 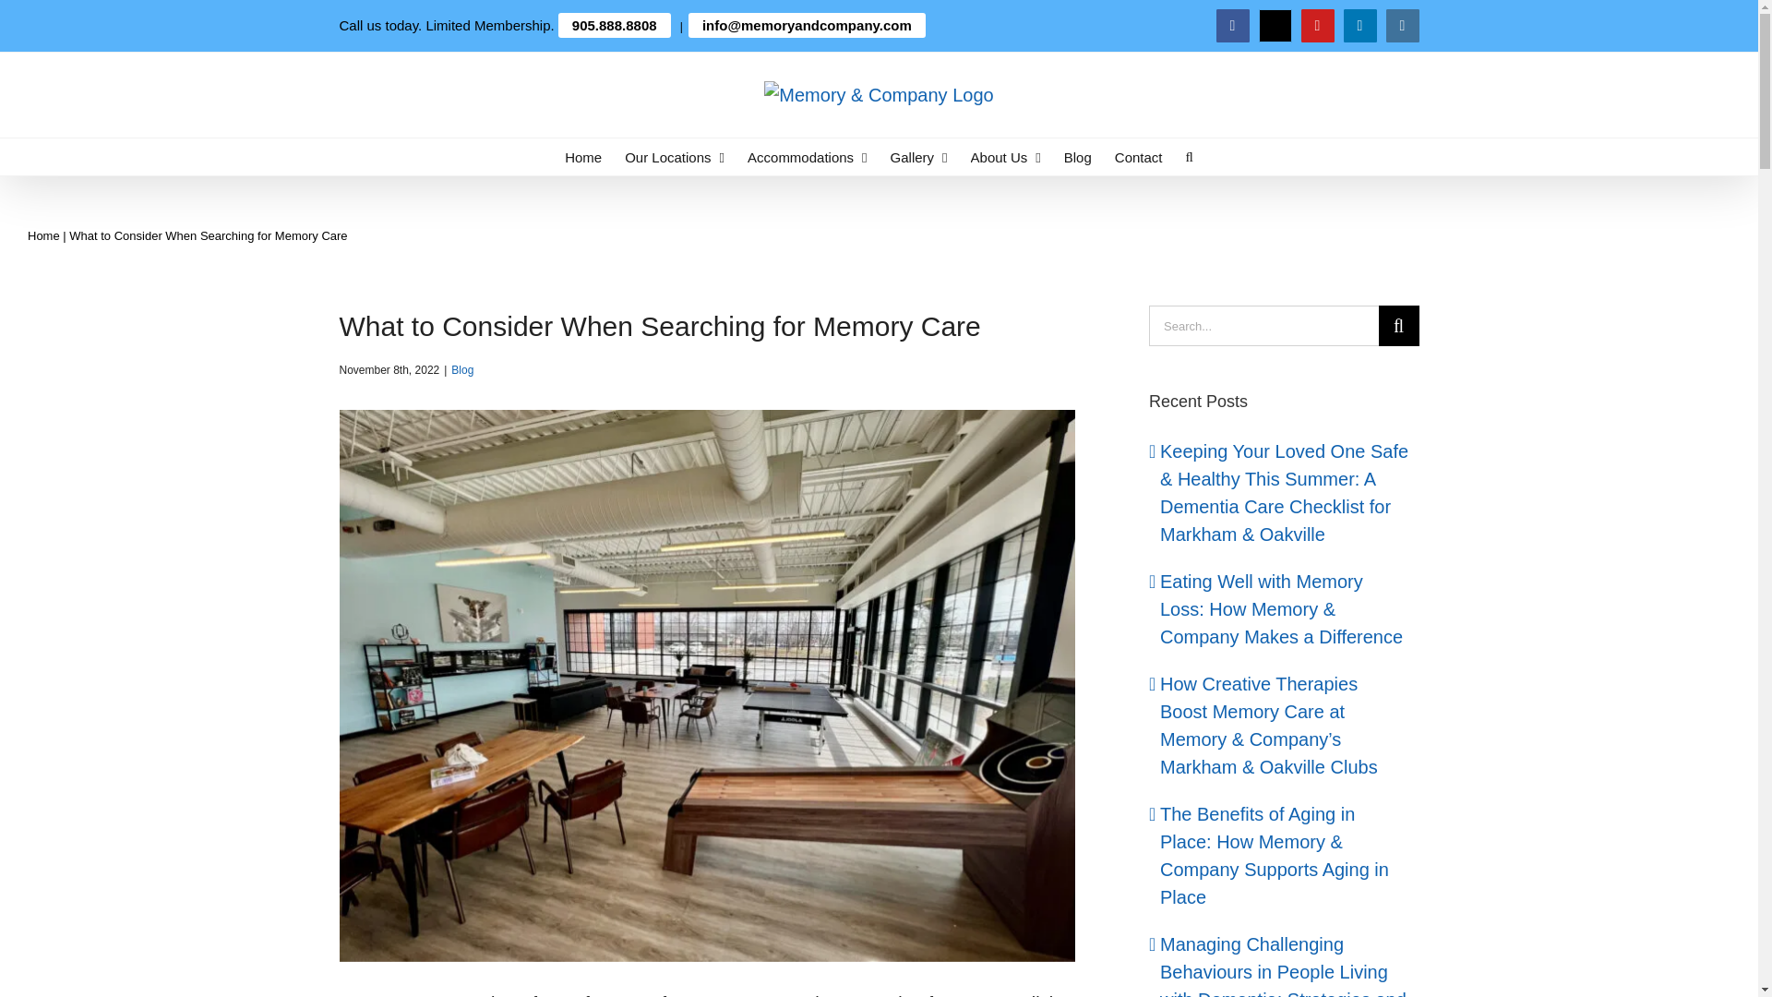 What do you see at coordinates (1402, 26) in the screenshot?
I see `Instagram` at bounding box center [1402, 26].